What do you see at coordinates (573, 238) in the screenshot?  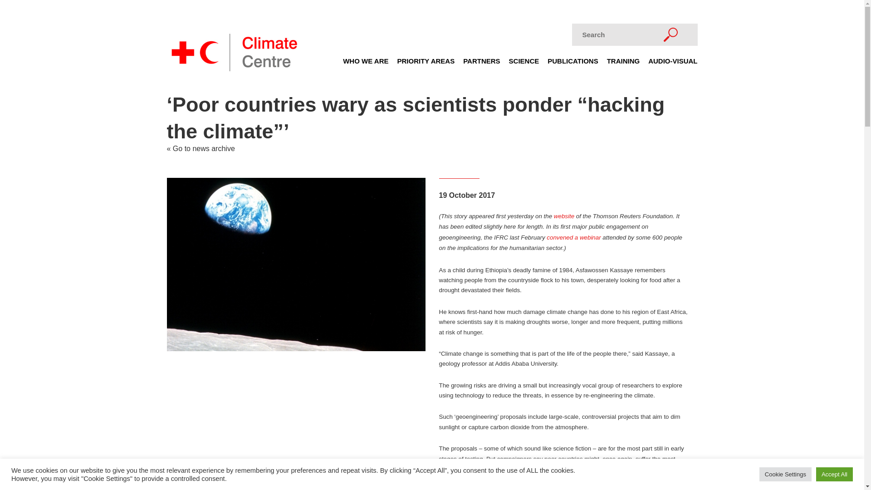 I see `convened a webinar` at bounding box center [573, 238].